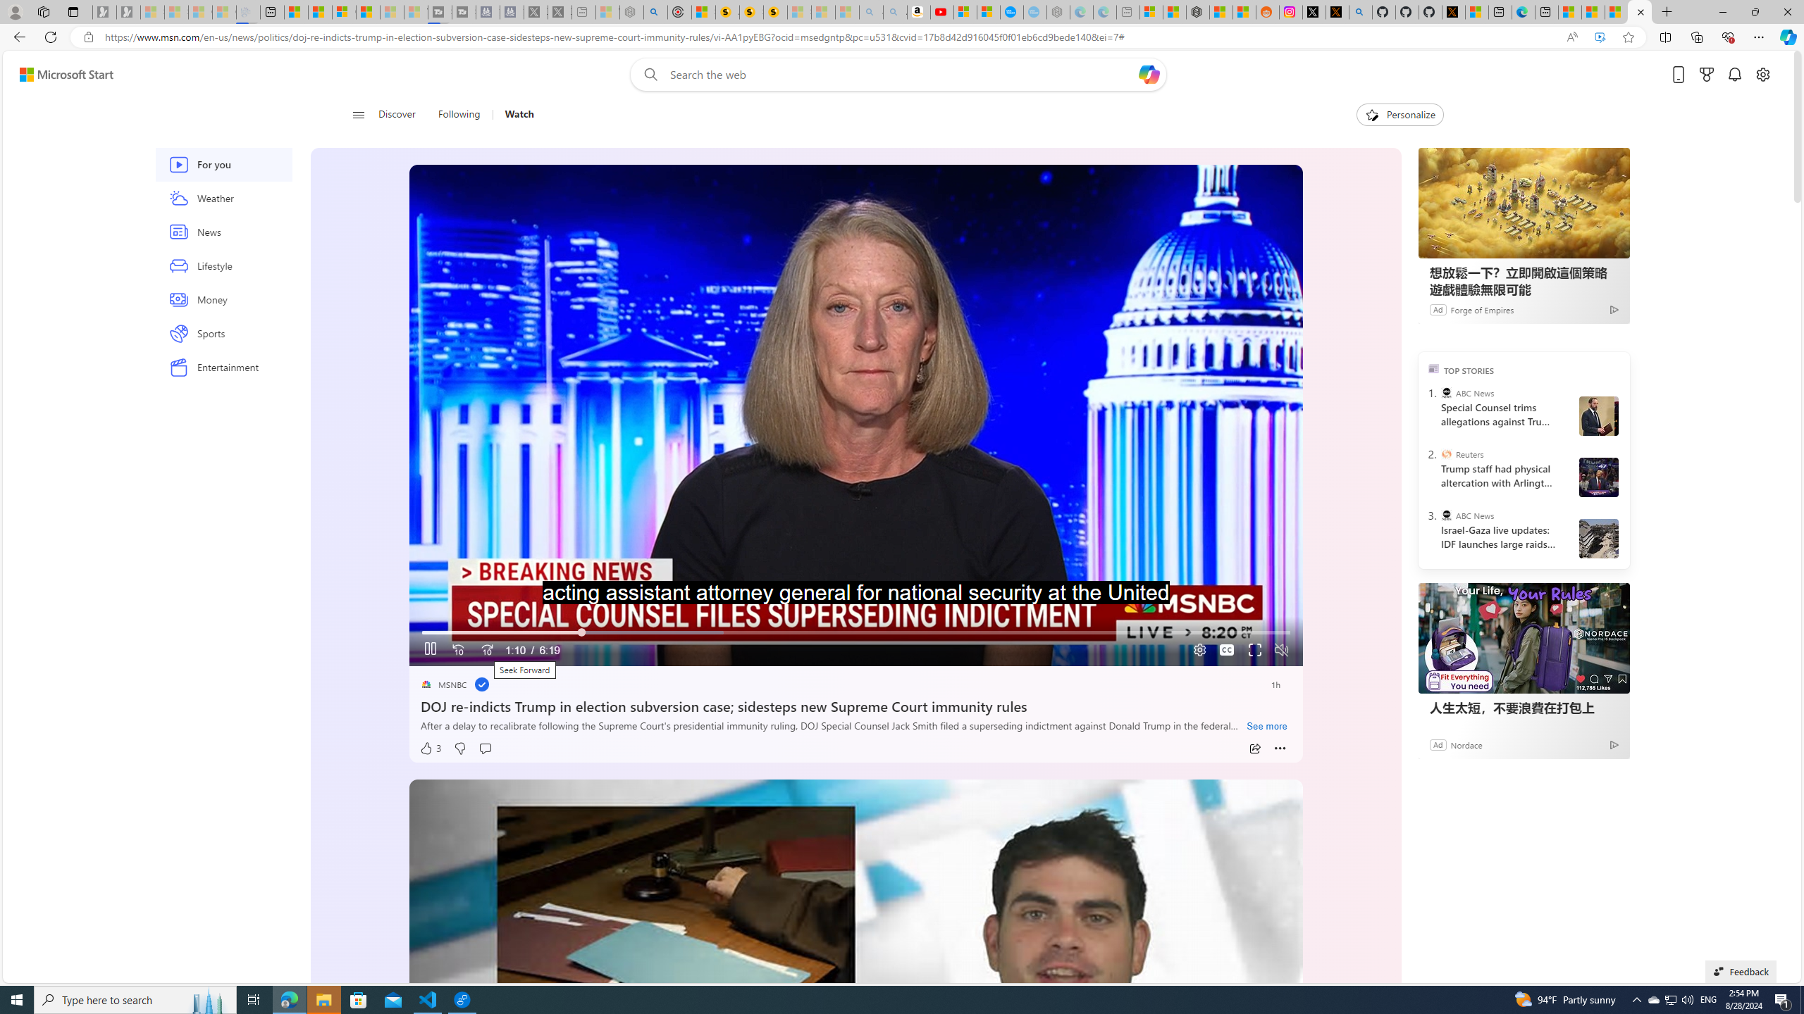 Image resolution: width=1804 pixels, height=1014 pixels. What do you see at coordinates (1453, 12) in the screenshot?
I see `X Privacy Policy` at bounding box center [1453, 12].